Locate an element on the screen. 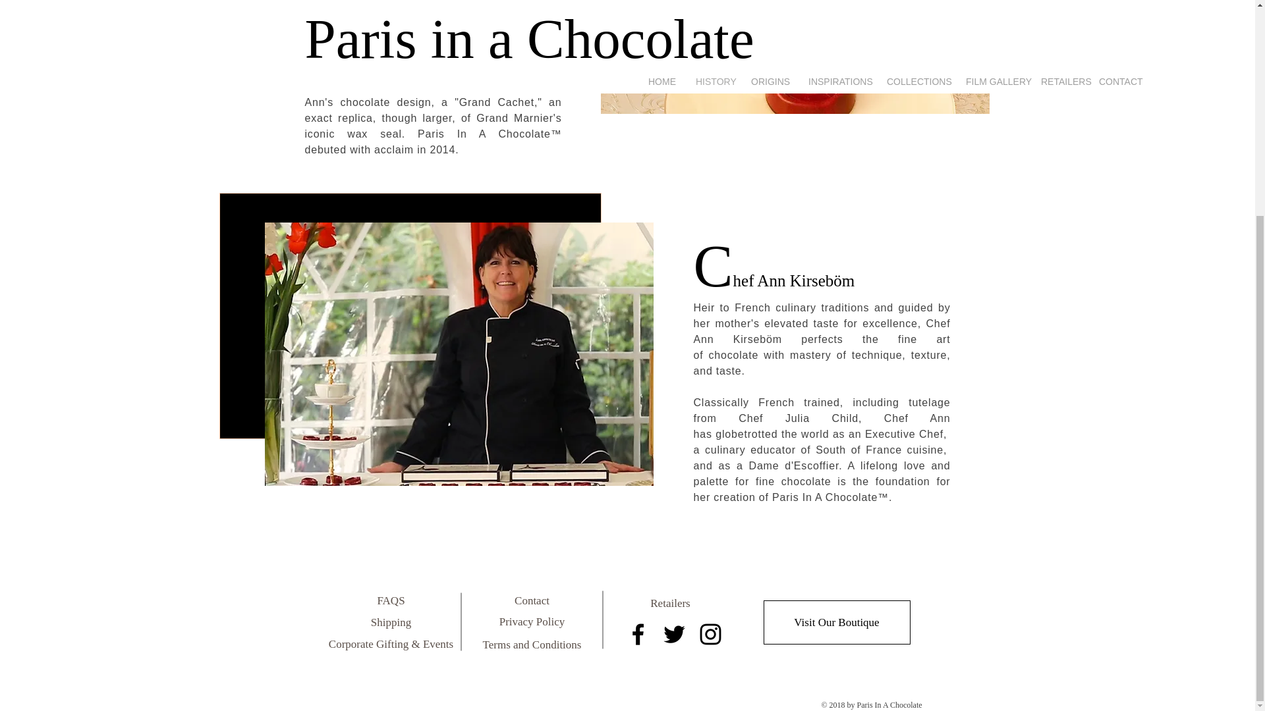 This screenshot has height=711, width=1265. Privacy Policy is located at coordinates (531, 621).